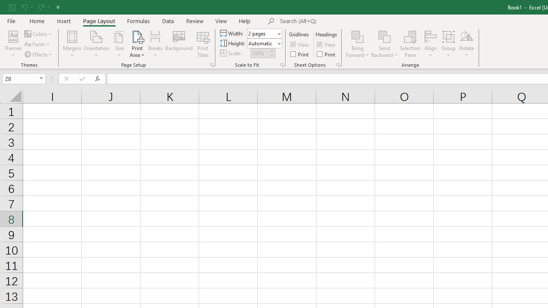 Image resolution: width=548 pixels, height=308 pixels. What do you see at coordinates (24, 79) in the screenshot?
I see `Name Box` at bounding box center [24, 79].